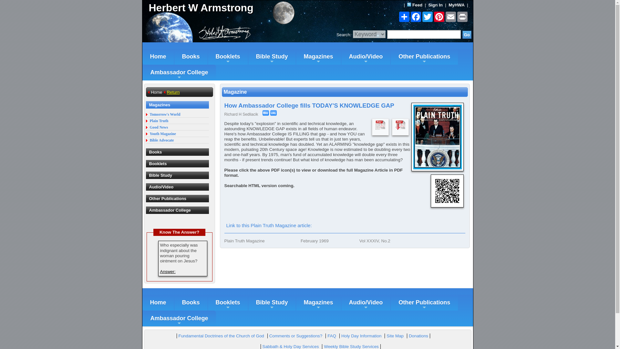 This screenshot has height=349, width=620. What do you see at coordinates (428, 17) in the screenshot?
I see `Twitter` at bounding box center [428, 17].